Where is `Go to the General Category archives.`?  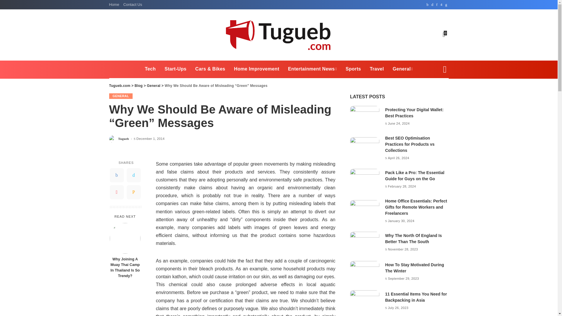 Go to the General Category archives. is located at coordinates (153, 86).